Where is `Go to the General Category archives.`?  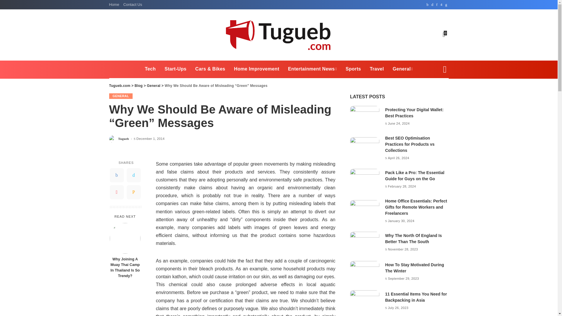 Go to the General Category archives. is located at coordinates (153, 86).